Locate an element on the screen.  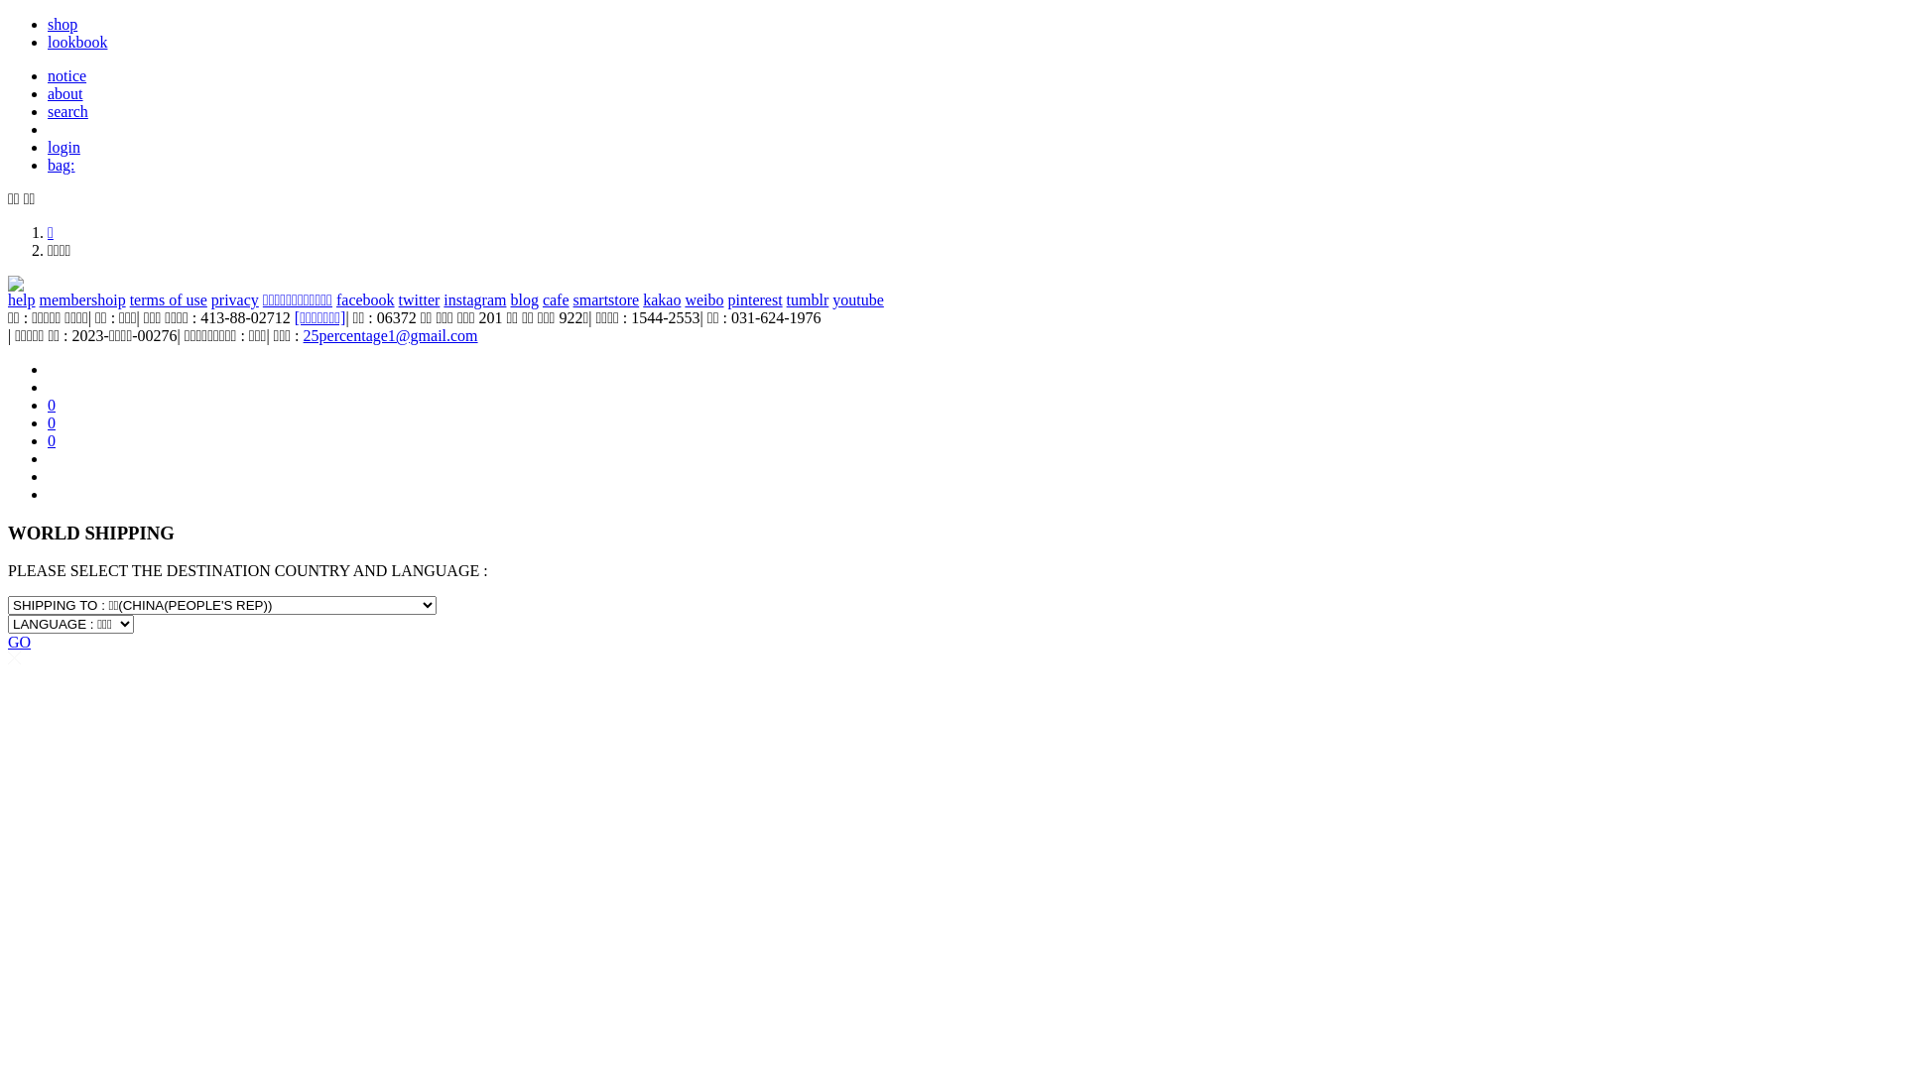
kakao is located at coordinates (662, 299).